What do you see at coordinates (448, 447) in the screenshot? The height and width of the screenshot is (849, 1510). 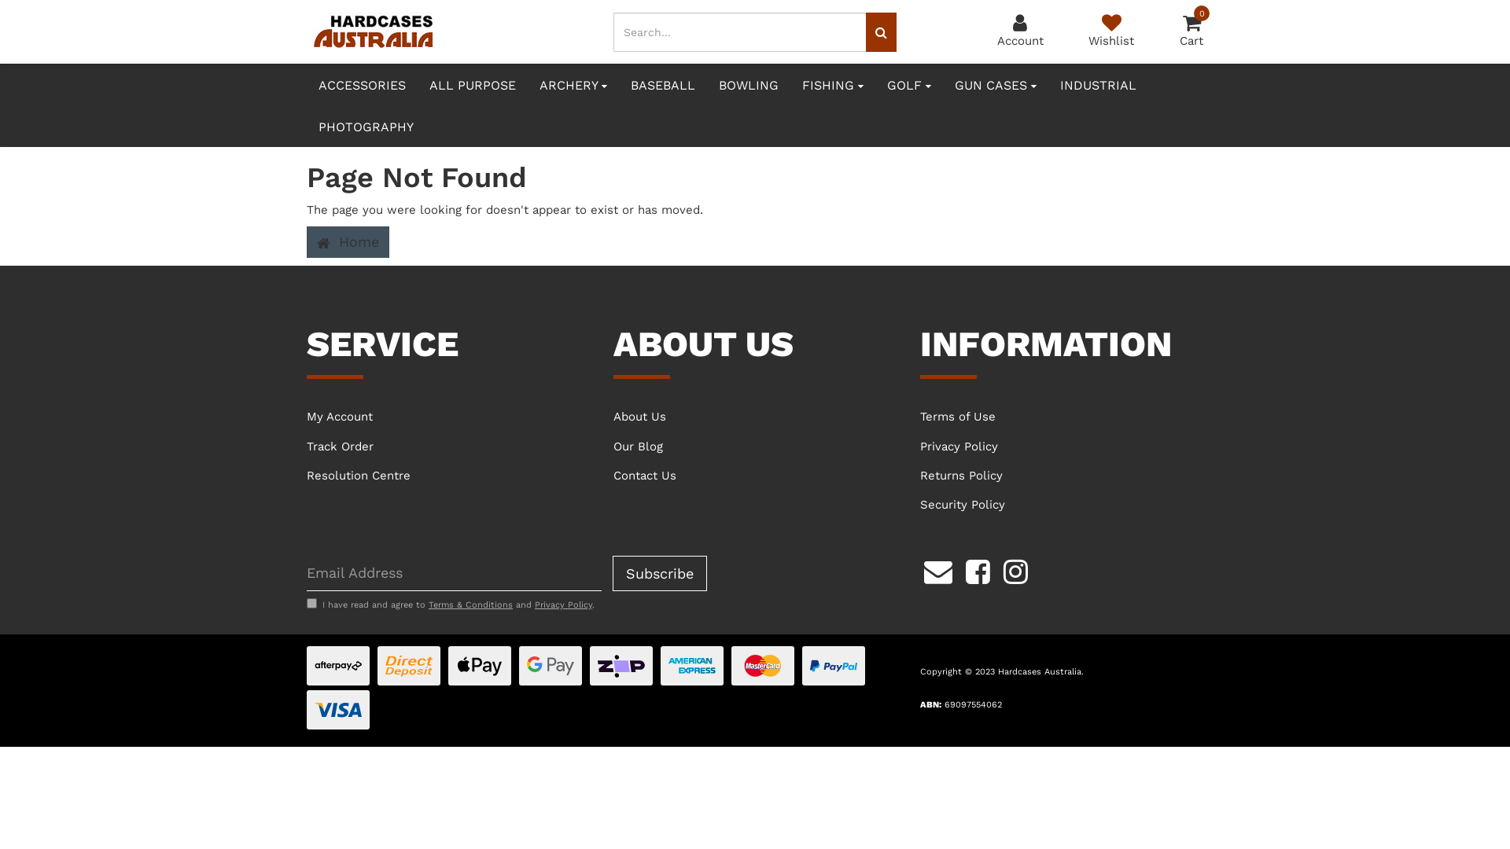 I see `Track Order` at bounding box center [448, 447].